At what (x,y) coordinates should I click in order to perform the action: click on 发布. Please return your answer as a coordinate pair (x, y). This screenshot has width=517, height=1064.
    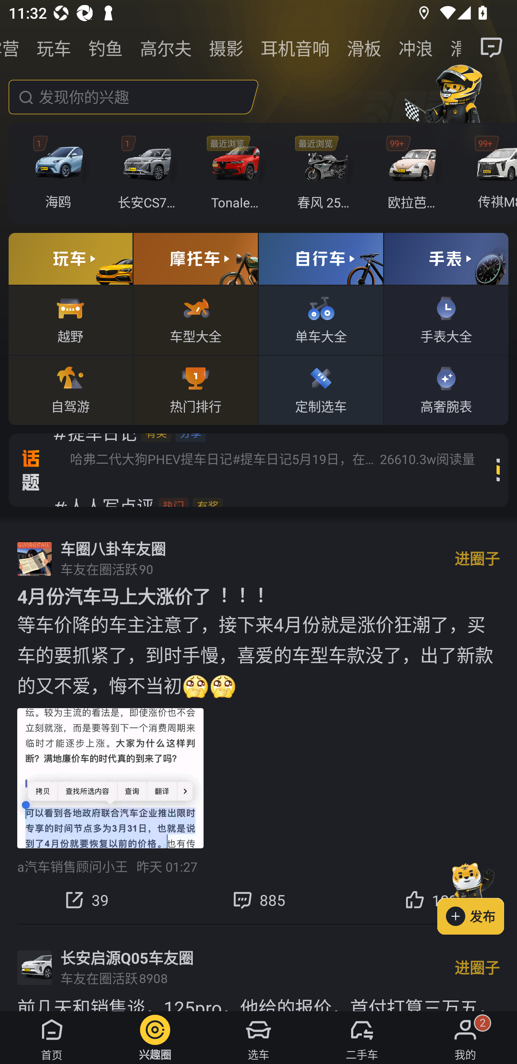
    Looking at the image, I should click on (477, 896).